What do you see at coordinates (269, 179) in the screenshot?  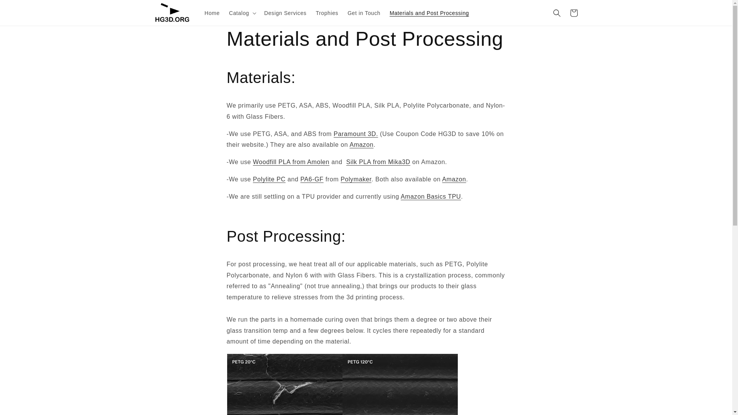 I see `Polylite PC` at bounding box center [269, 179].